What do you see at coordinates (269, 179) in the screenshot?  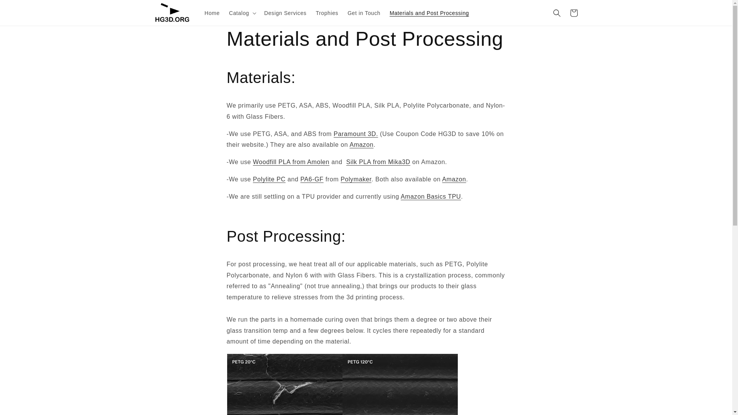 I see `Polylite PC` at bounding box center [269, 179].